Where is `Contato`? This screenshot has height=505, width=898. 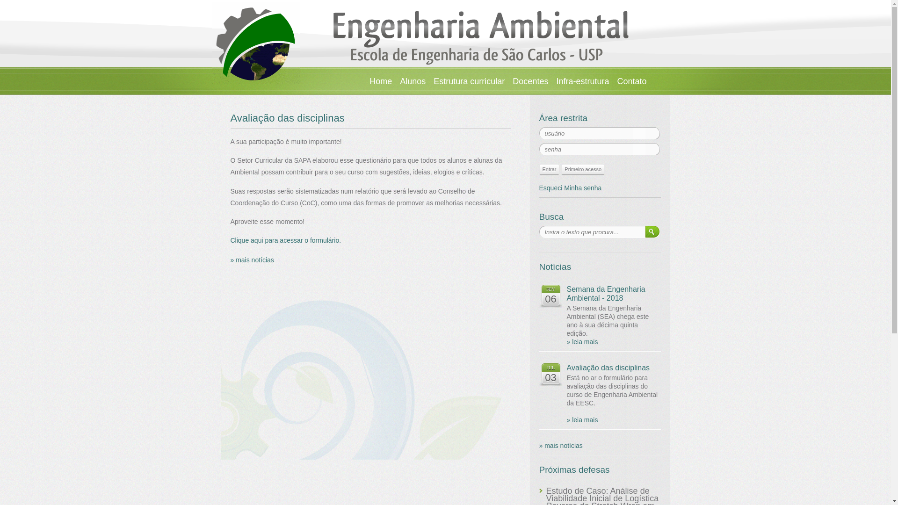
Contato is located at coordinates (631, 81).